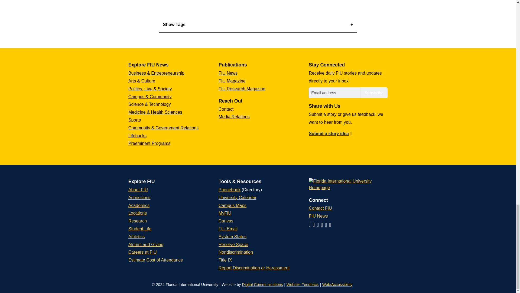  Describe the element at coordinates (374, 93) in the screenshot. I see `Subscribe` at that location.